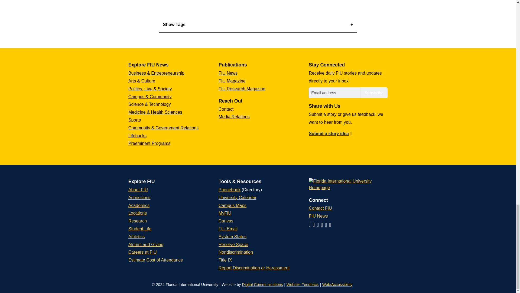  Describe the element at coordinates (374, 93) in the screenshot. I see `Subscribe` at that location.